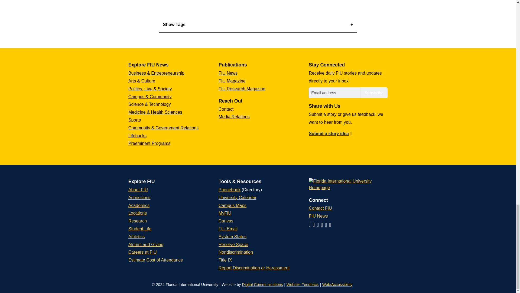  Describe the element at coordinates (374, 93) in the screenshot. I see `Subscribe` at that location.